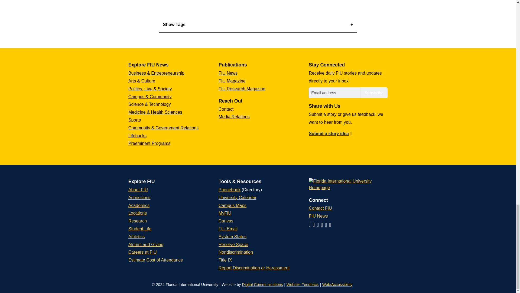  Describe the element at coordinates (374, 93) in the screenshot. I see `Subscribe` at that location.